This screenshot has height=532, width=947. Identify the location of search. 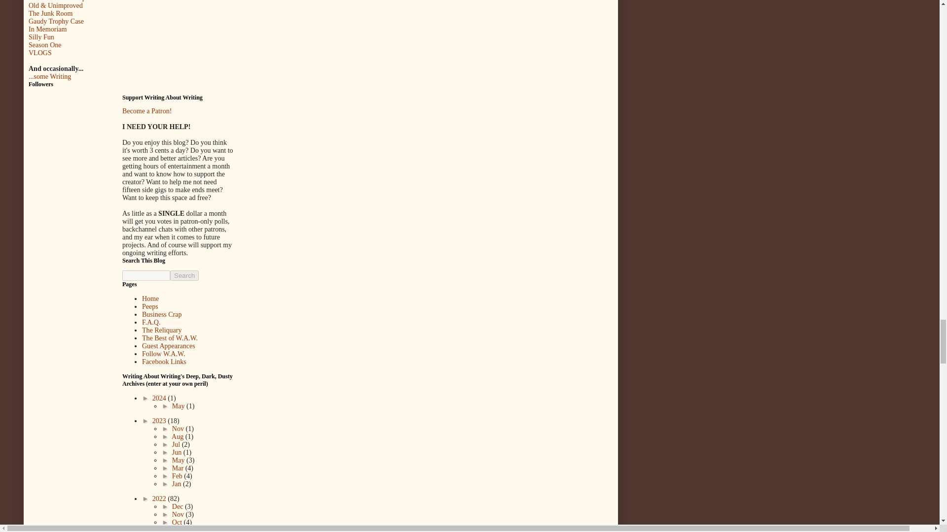
(184, 275).